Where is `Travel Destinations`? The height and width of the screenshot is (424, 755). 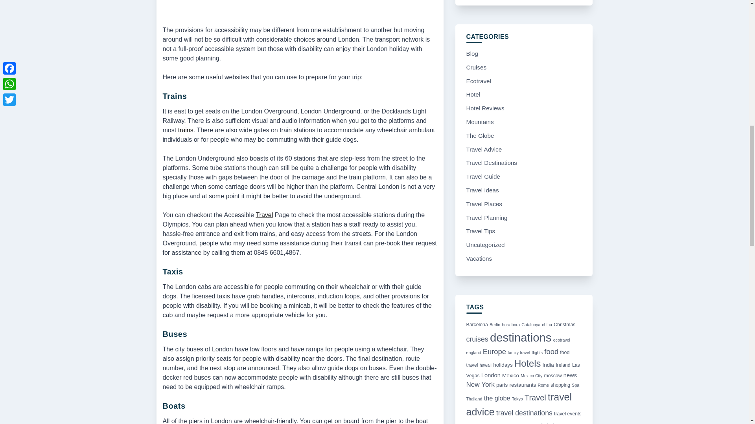 Travel Destinations is located at coordinates (492, 163).